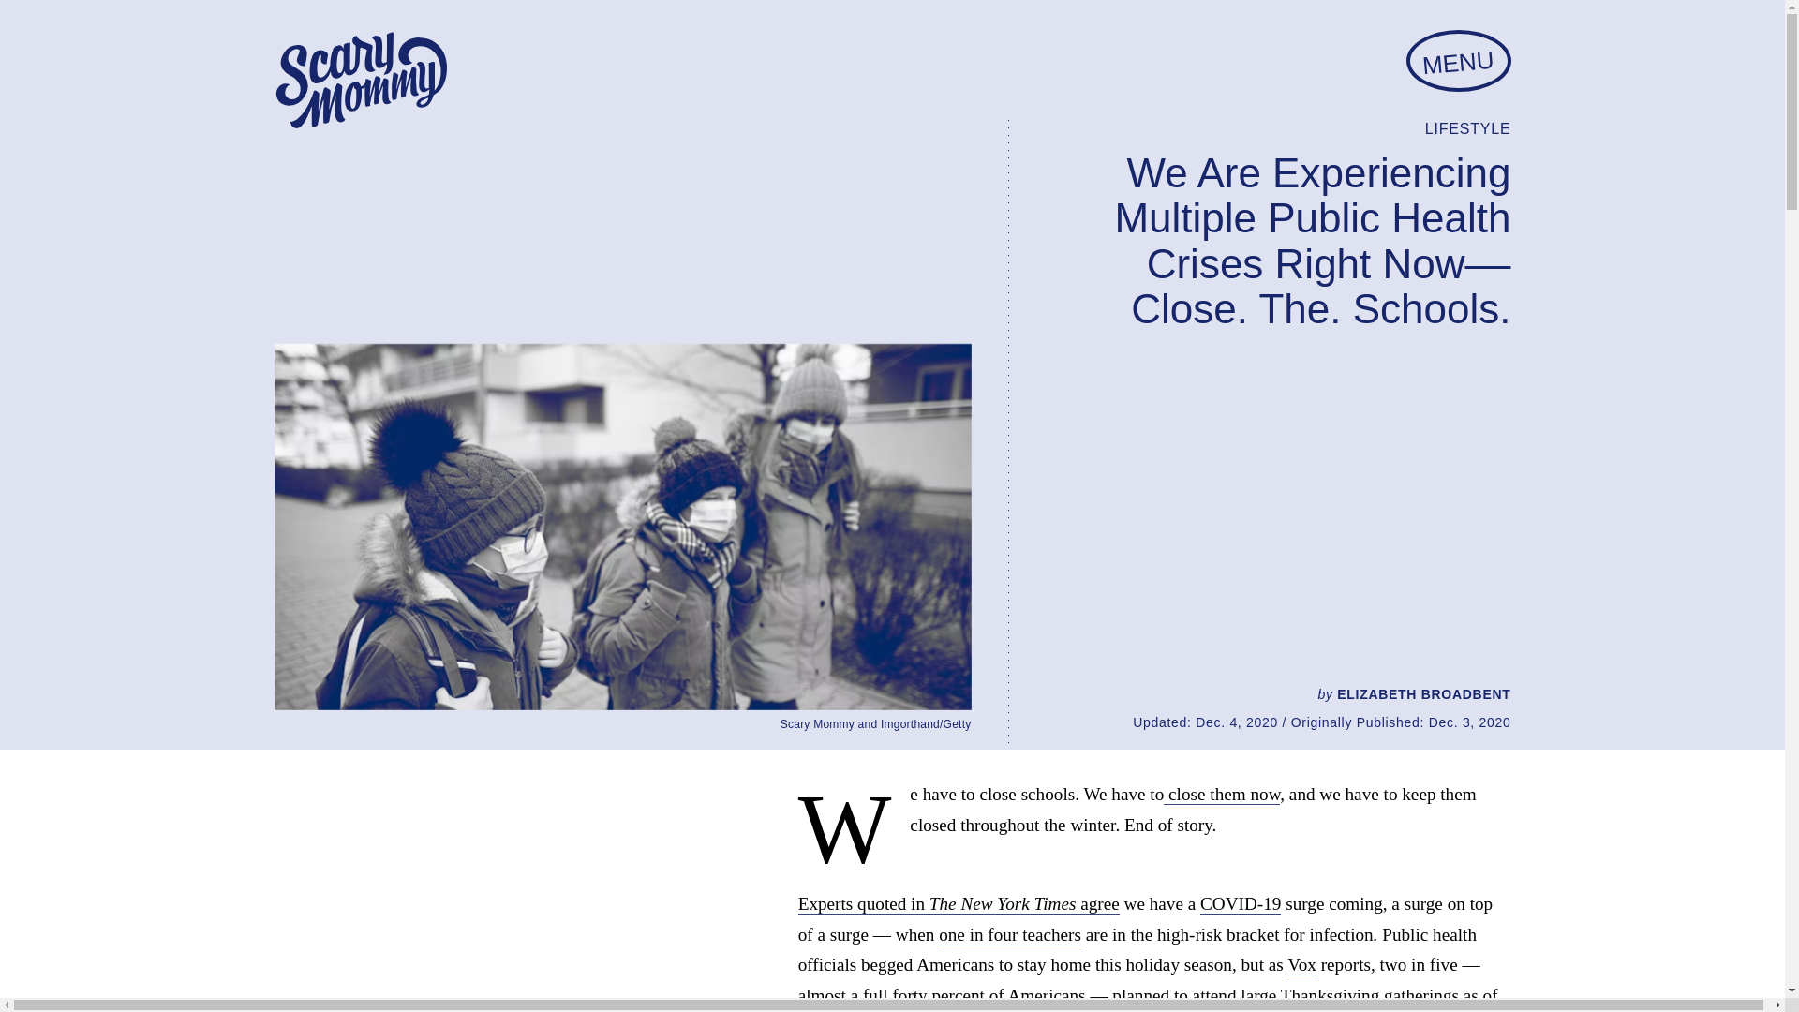 This screenshot has height=1012, width=1799. What do you see at coordinates (1241, 903) in the screenshot?
I see `COVID-19` at bounding box center [1241, 903].